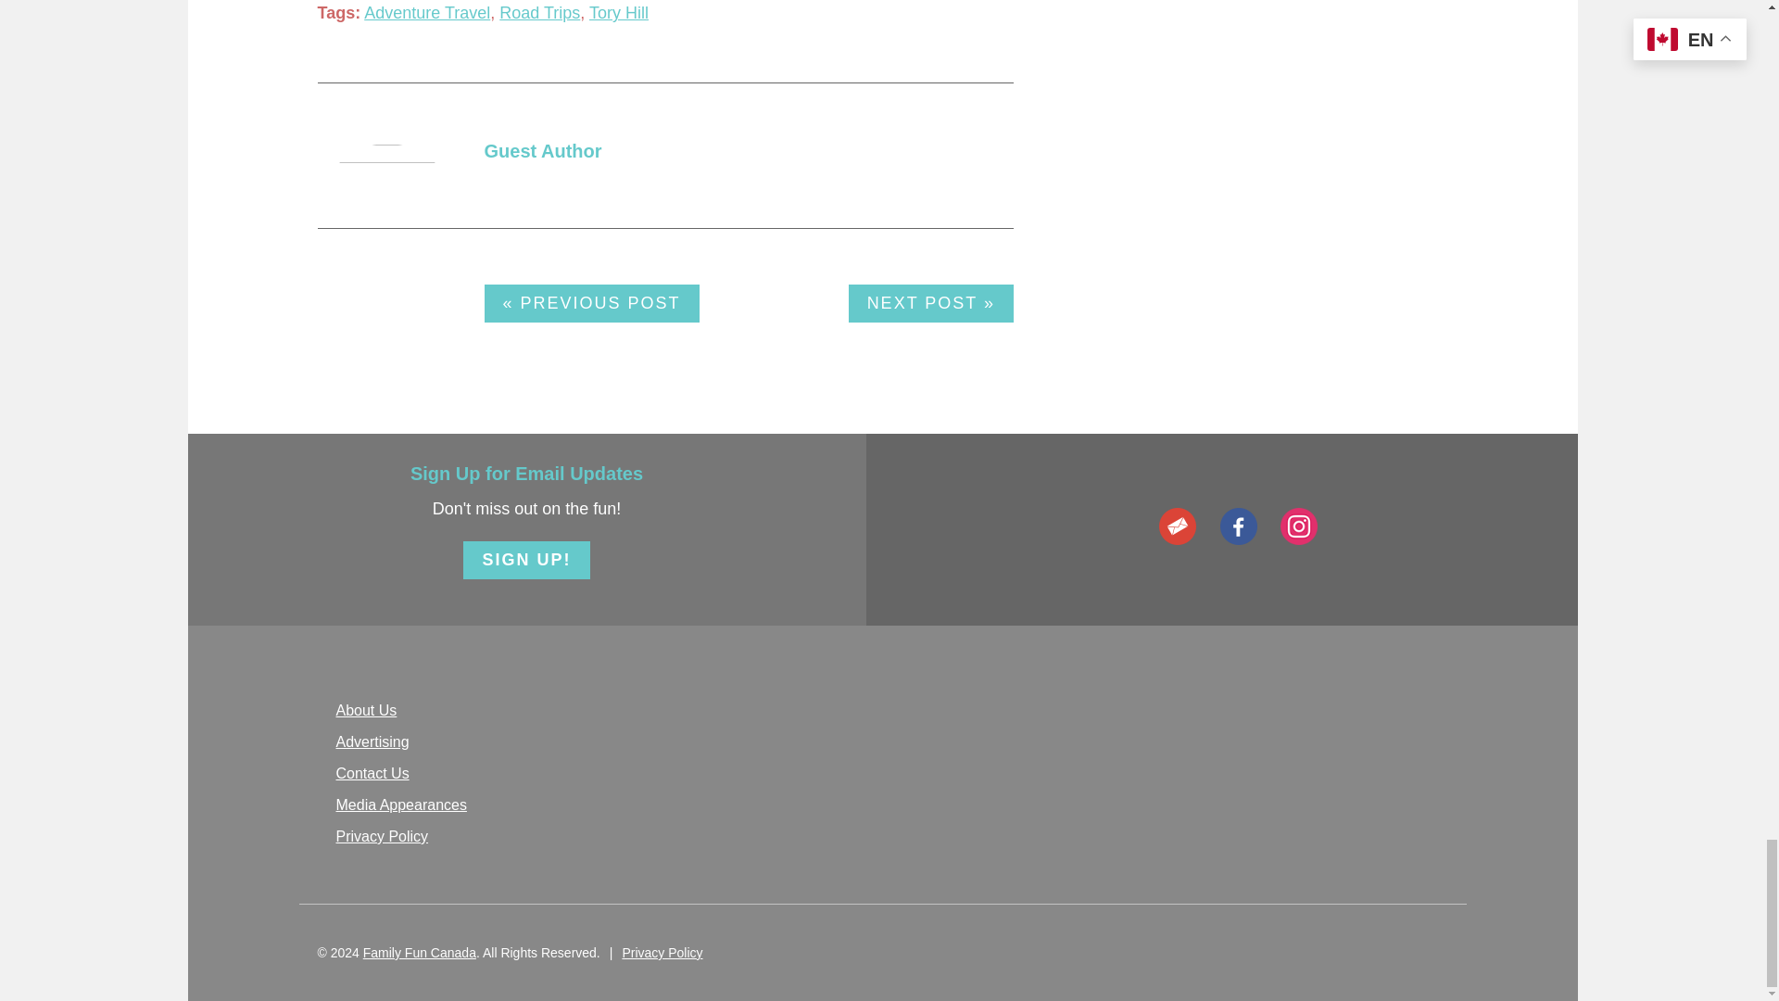  I want to click on Posts by Guest Author, so click(542, 150).